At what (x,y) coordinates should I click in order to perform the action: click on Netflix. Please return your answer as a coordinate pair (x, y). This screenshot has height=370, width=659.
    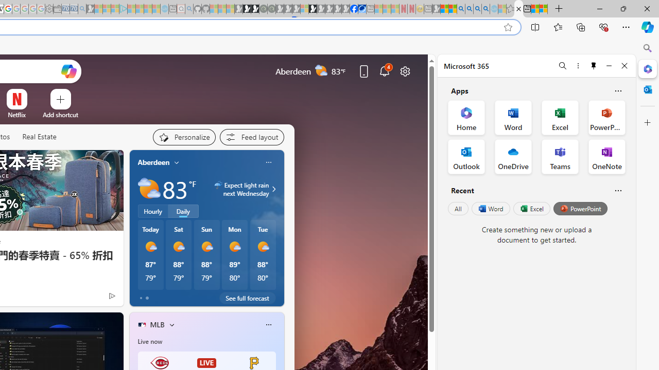
    Looking at the image, I should click on (16, 115).